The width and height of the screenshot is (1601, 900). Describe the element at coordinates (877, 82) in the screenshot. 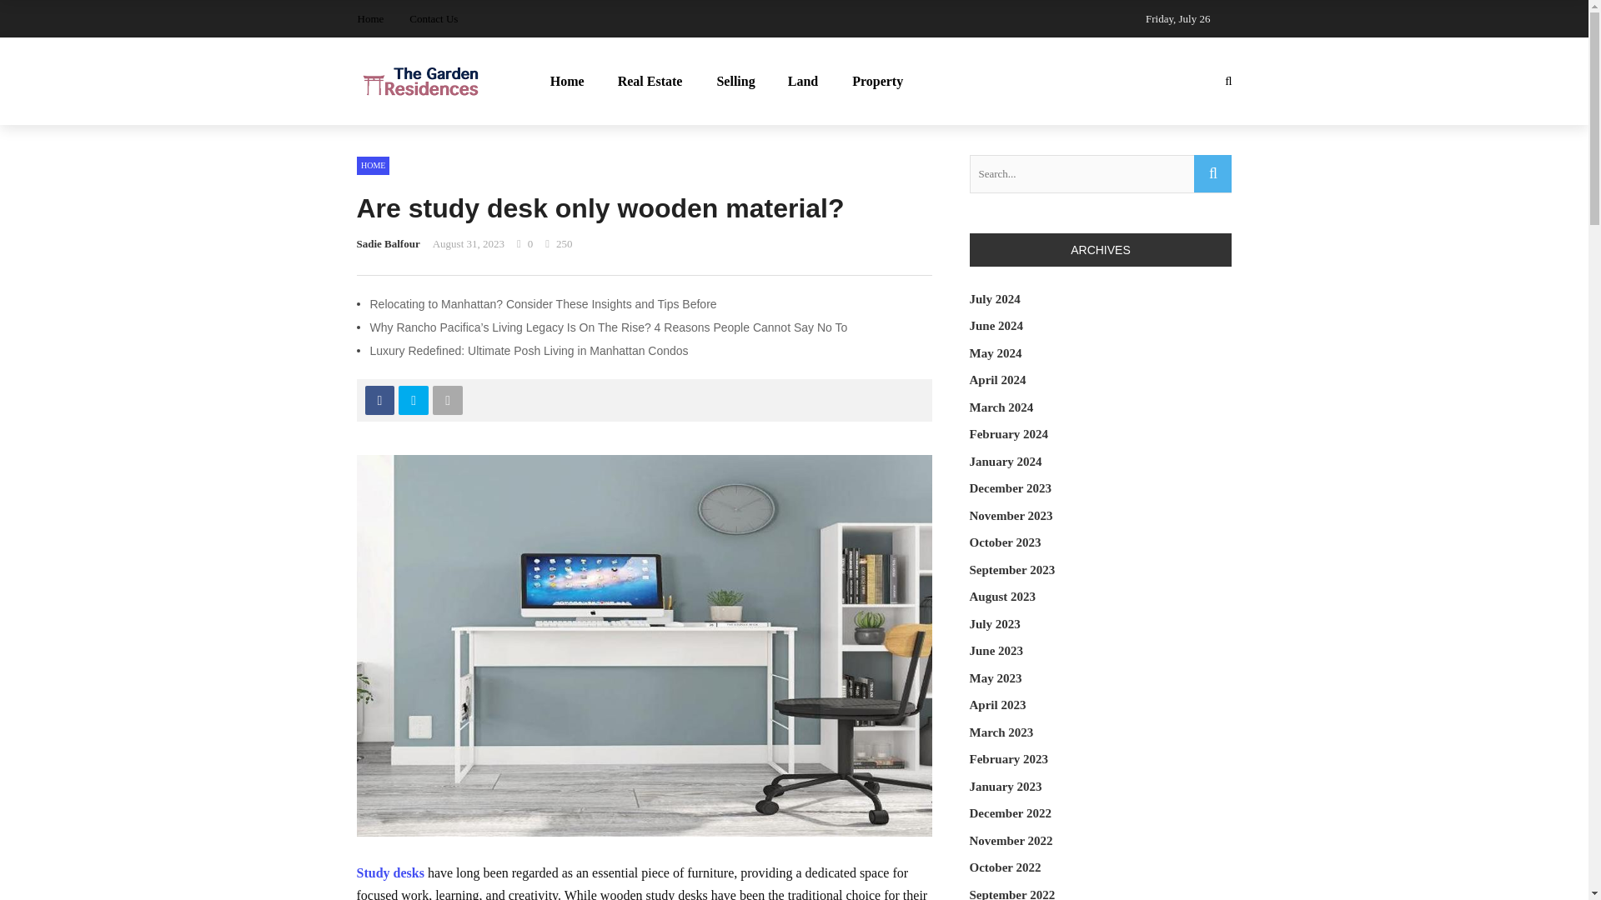

I see `Property` at that location.